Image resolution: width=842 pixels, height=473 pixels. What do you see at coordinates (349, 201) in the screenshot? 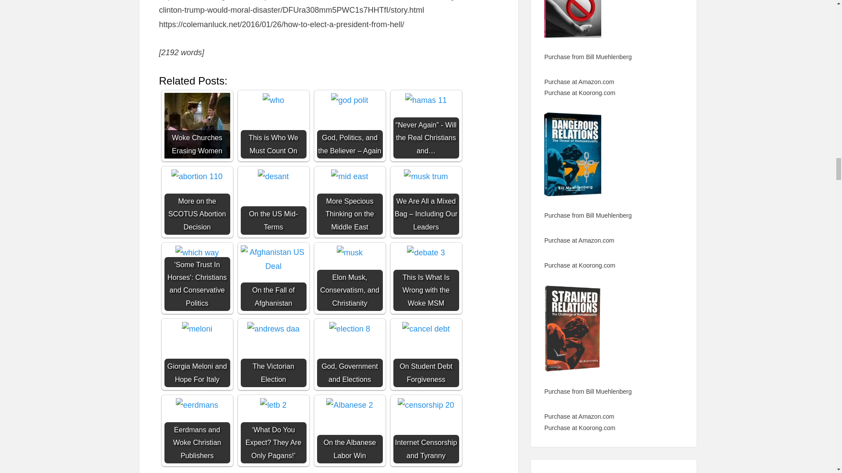
I see `More Specious Thinking on the Middle East` at bounding box center [349, 201].